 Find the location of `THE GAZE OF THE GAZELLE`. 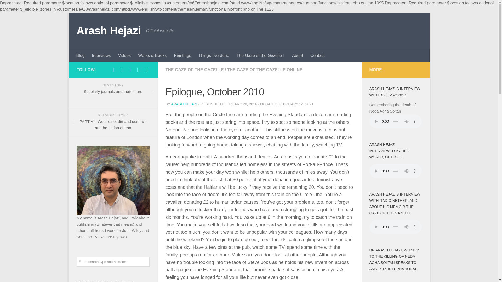

THE GAZE OF THE GAZELLE is located at coordinates (194, 70).